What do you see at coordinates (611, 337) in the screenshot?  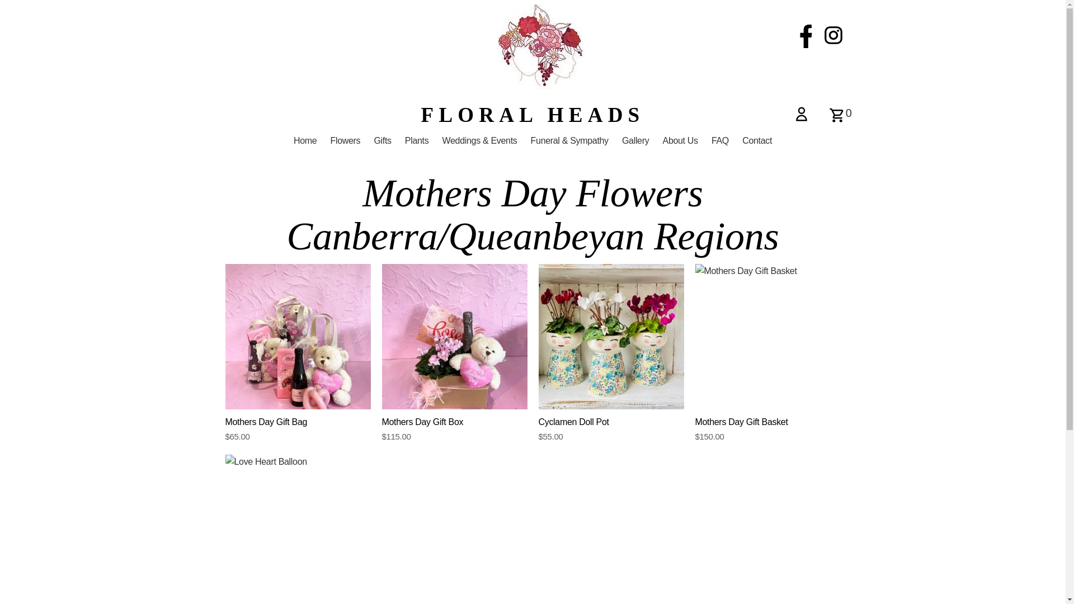 I see `Cyclamen Doll Pot` at bounding box center [611, 337].